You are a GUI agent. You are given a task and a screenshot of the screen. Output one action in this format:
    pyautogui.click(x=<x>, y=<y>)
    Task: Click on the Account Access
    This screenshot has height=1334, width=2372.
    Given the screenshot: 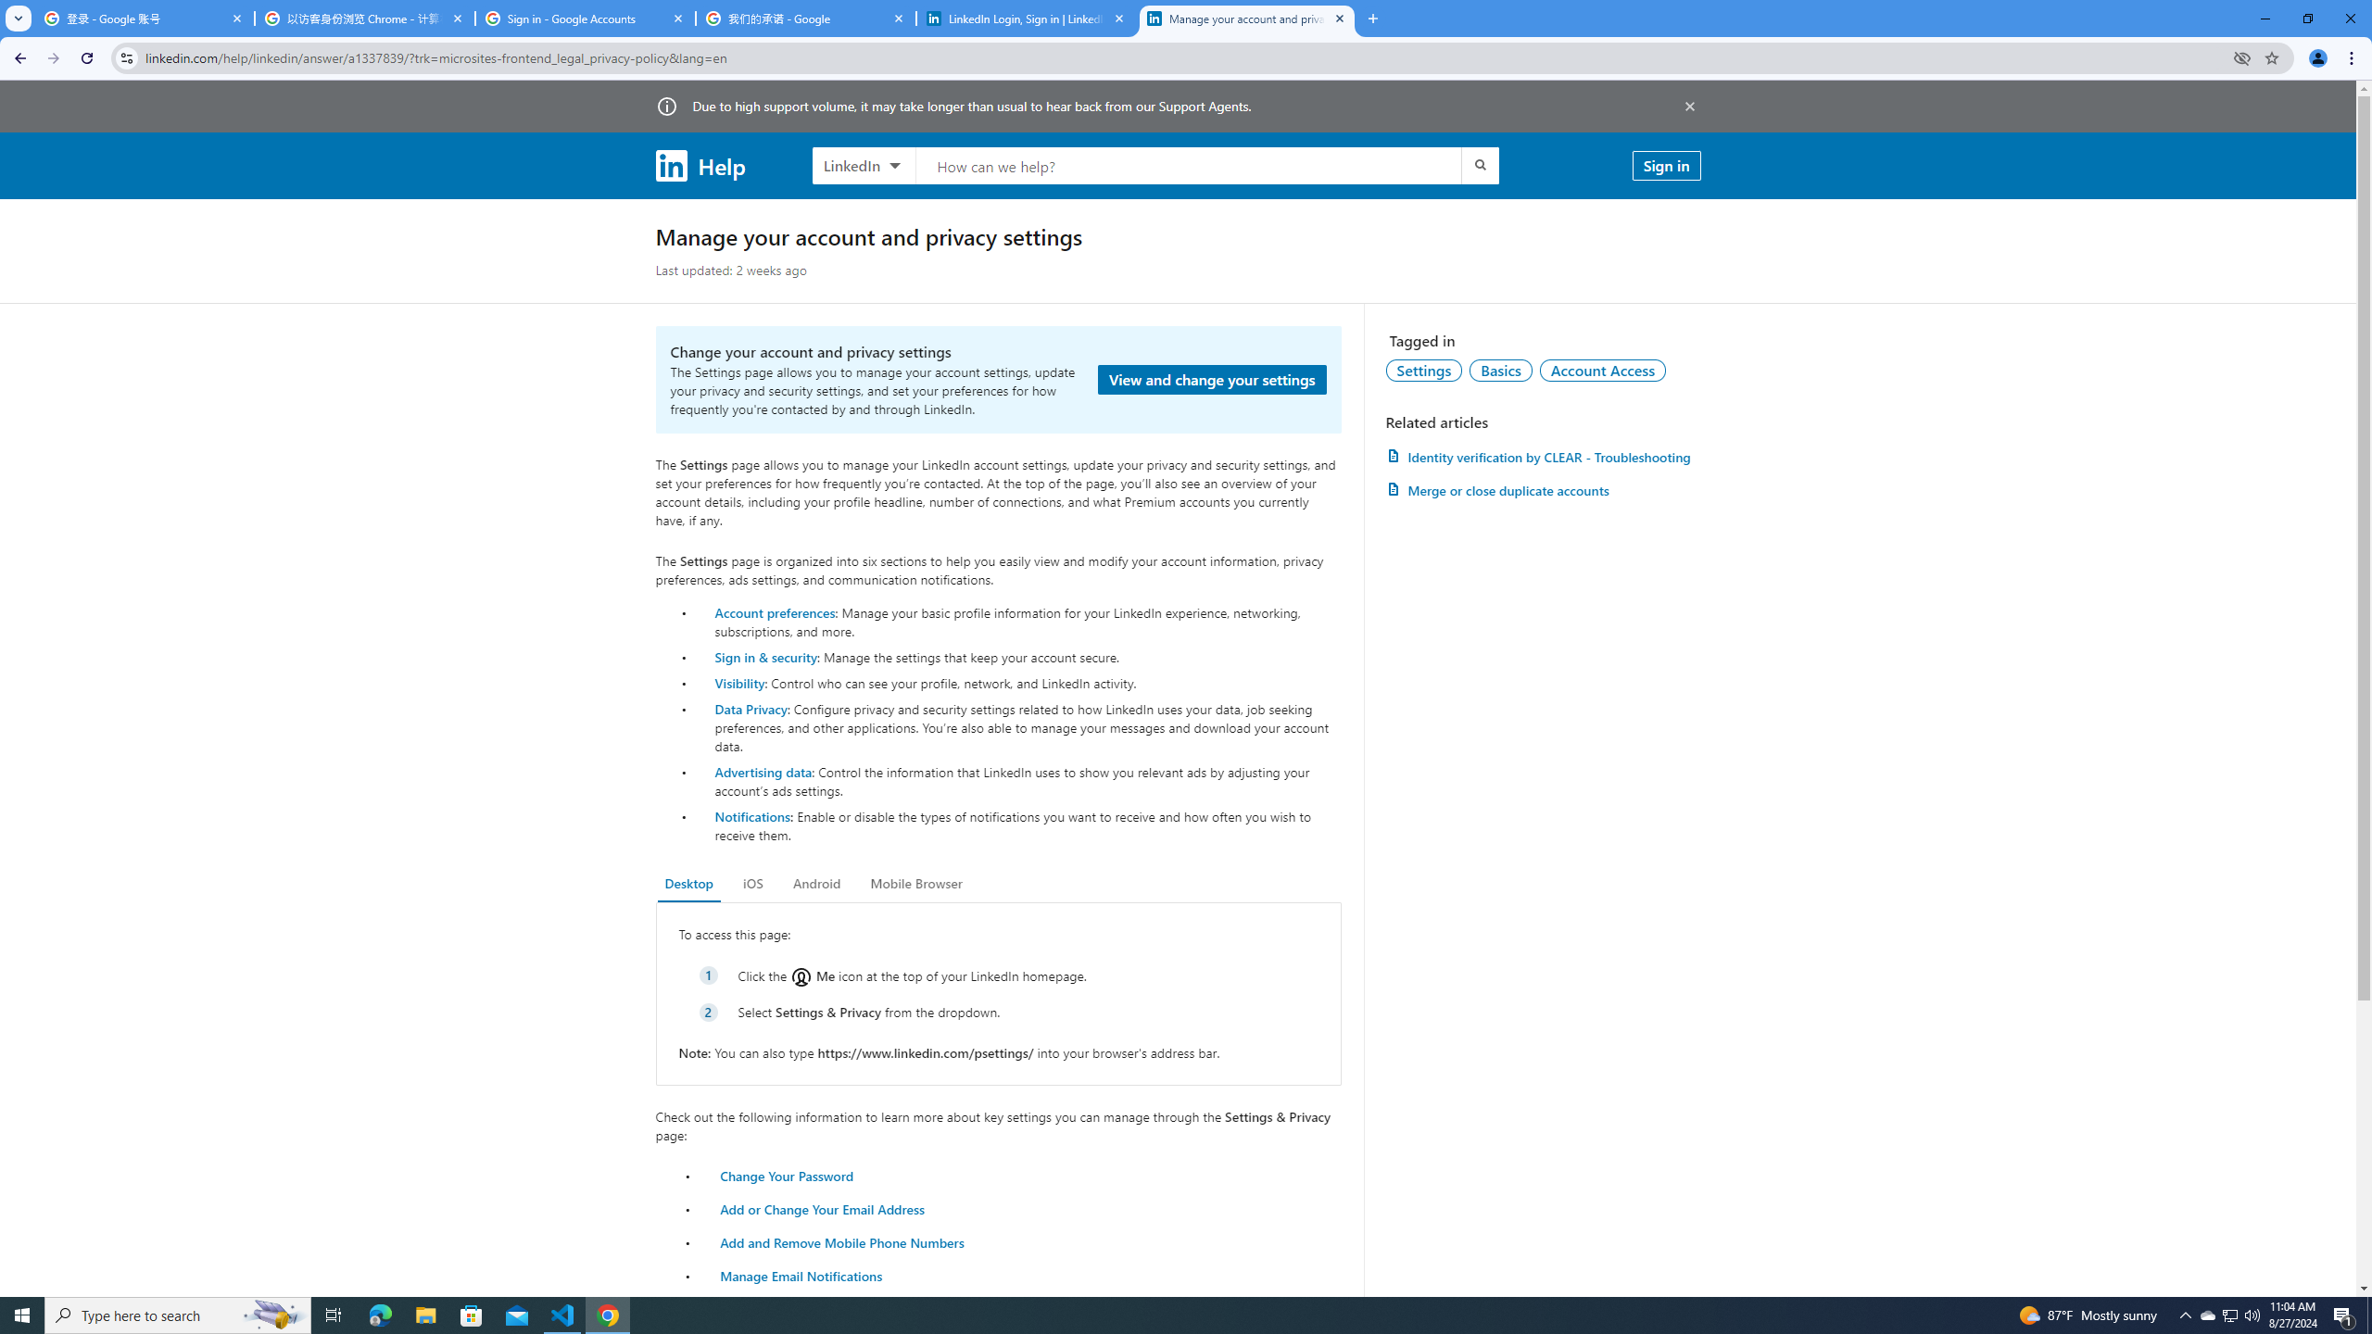 What is the action you would take?
    pyautogui.click(x=1603, y=370)
    